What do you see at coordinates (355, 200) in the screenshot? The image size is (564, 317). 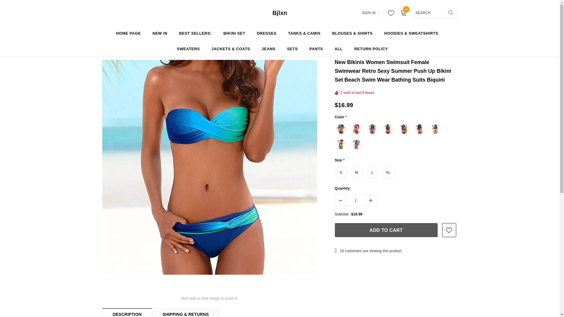 I see `1` at bounding box center [355, 200].